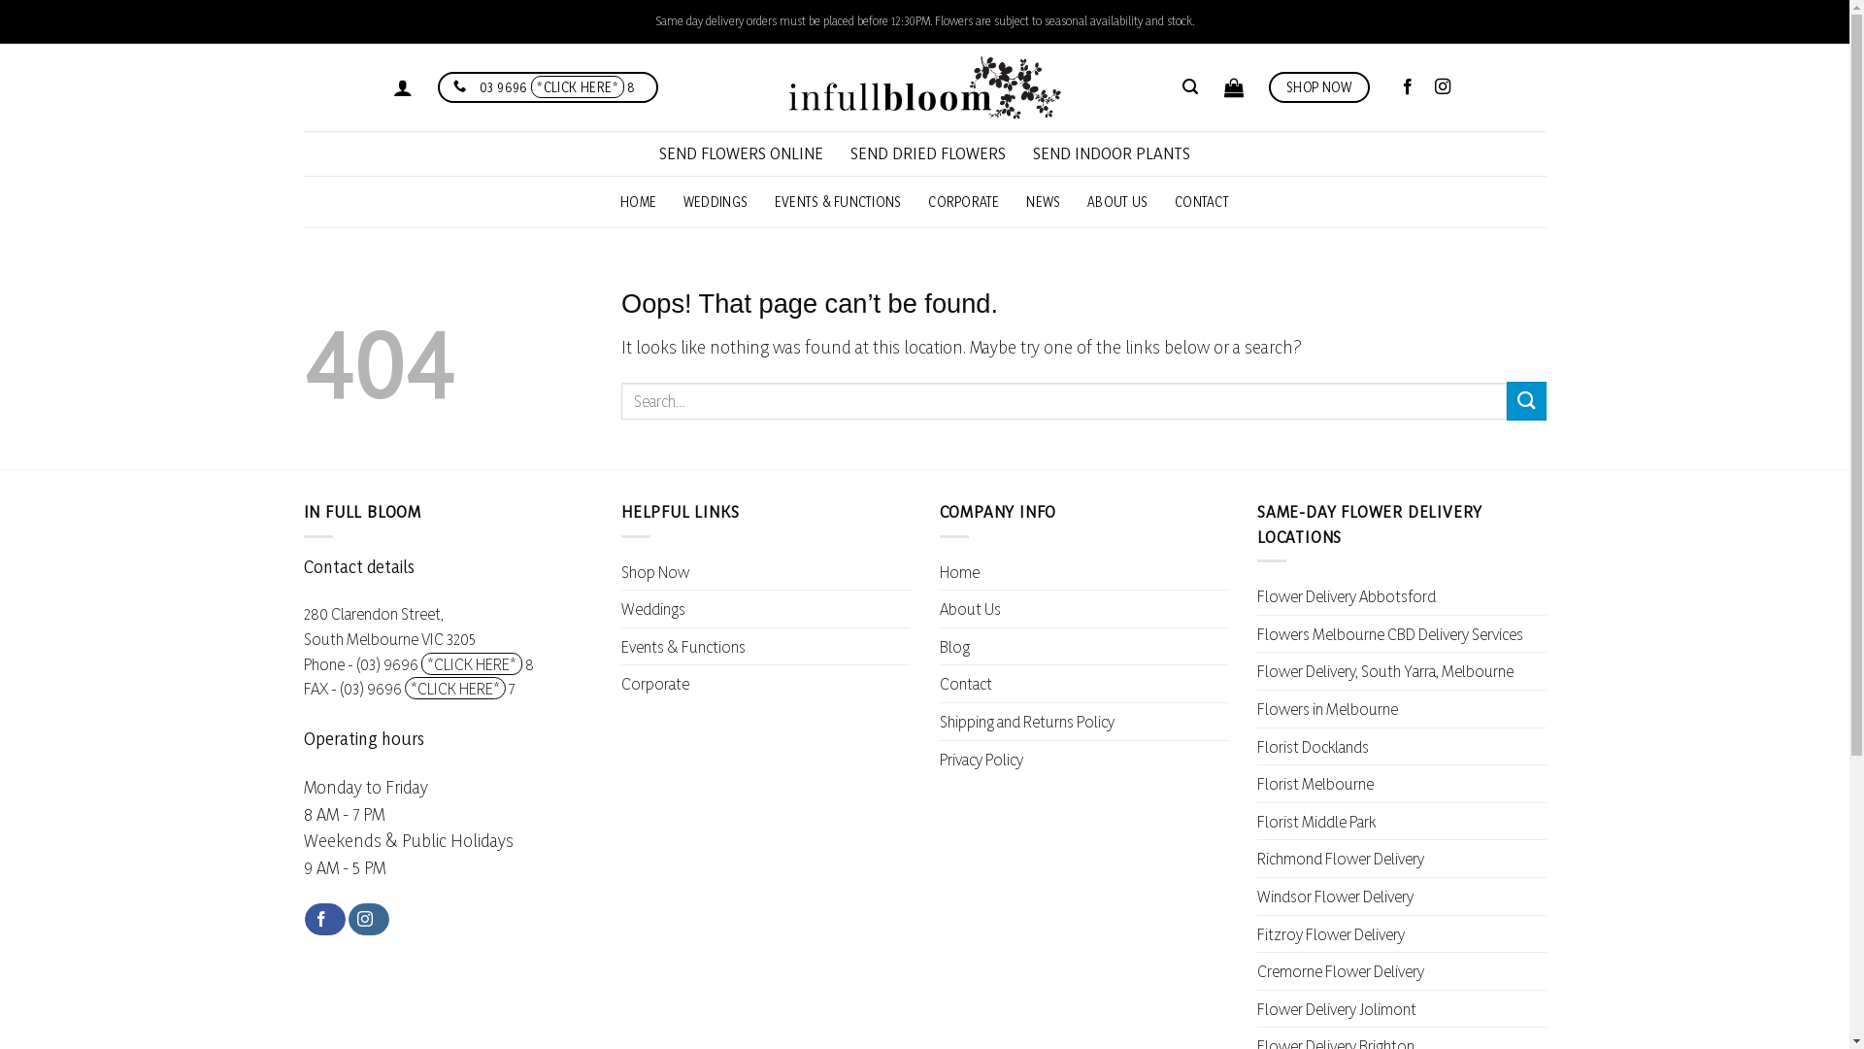 This screenshot has width=1864, height=1049. What do you see at coordinates (1202, 202) in the screenshot?
I see `CONTACT` at bounding box center [1202, 202].